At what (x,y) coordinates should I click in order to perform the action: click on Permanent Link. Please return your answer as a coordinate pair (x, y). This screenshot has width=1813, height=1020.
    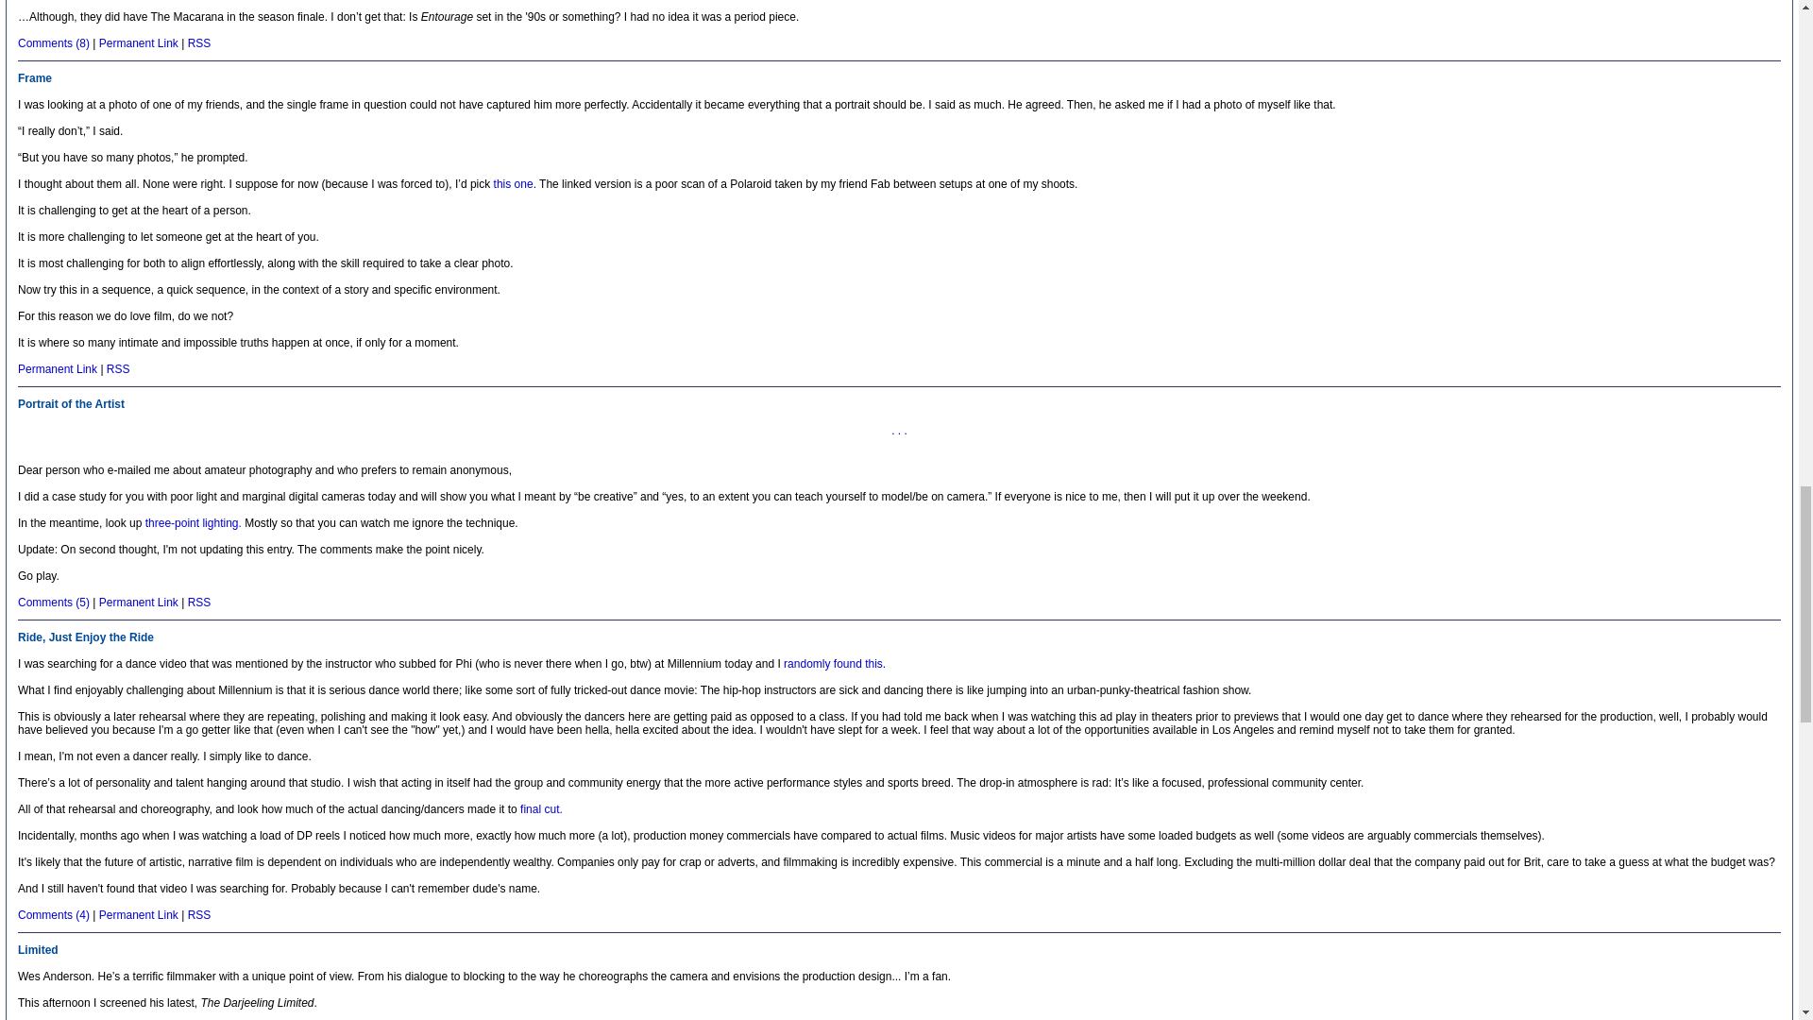
    Looking at the image, I should click on (138, 915).